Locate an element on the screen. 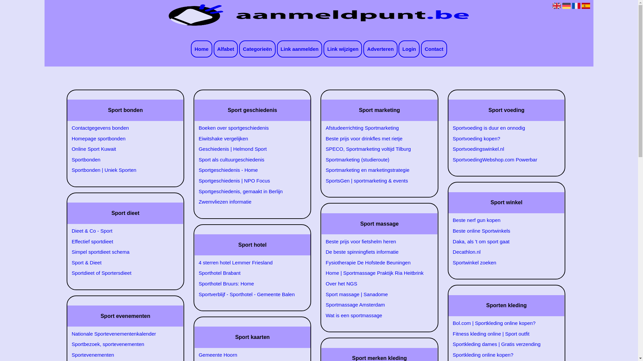  Geschiedenis | Helmond Sport is located at coordinates (248, 149).